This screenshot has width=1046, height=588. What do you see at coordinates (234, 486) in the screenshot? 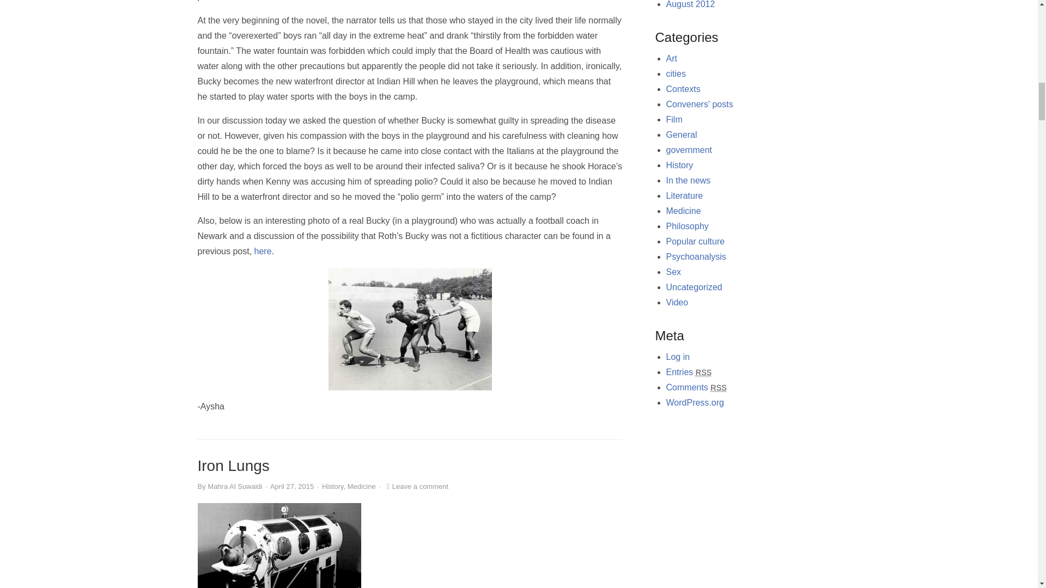
I see `Posts by Mahra Al Suwaidi` at bounding box center [234, 486].